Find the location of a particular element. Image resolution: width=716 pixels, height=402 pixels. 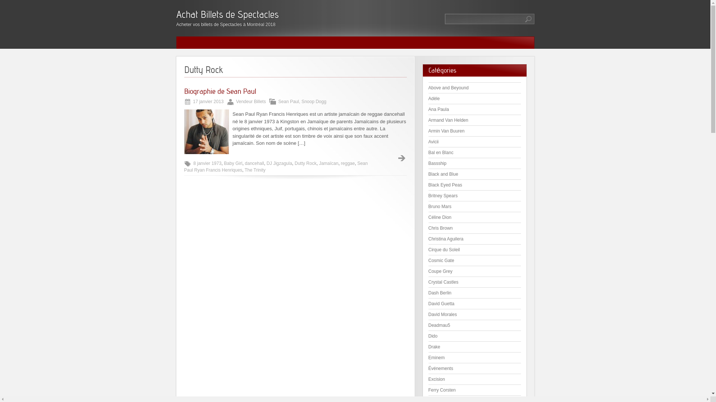

Britney Spears is located at coordinates (443, 196).